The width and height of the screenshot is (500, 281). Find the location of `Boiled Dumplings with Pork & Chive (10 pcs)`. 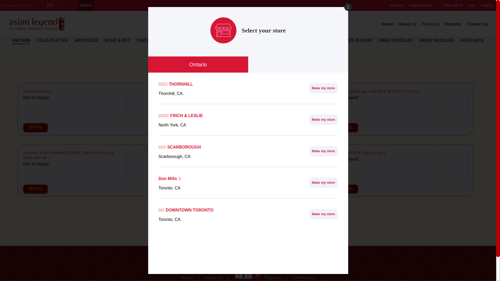

Boiled Dumplings with Pork & Chive (10 pcs) is located at coordinates (376, 91).